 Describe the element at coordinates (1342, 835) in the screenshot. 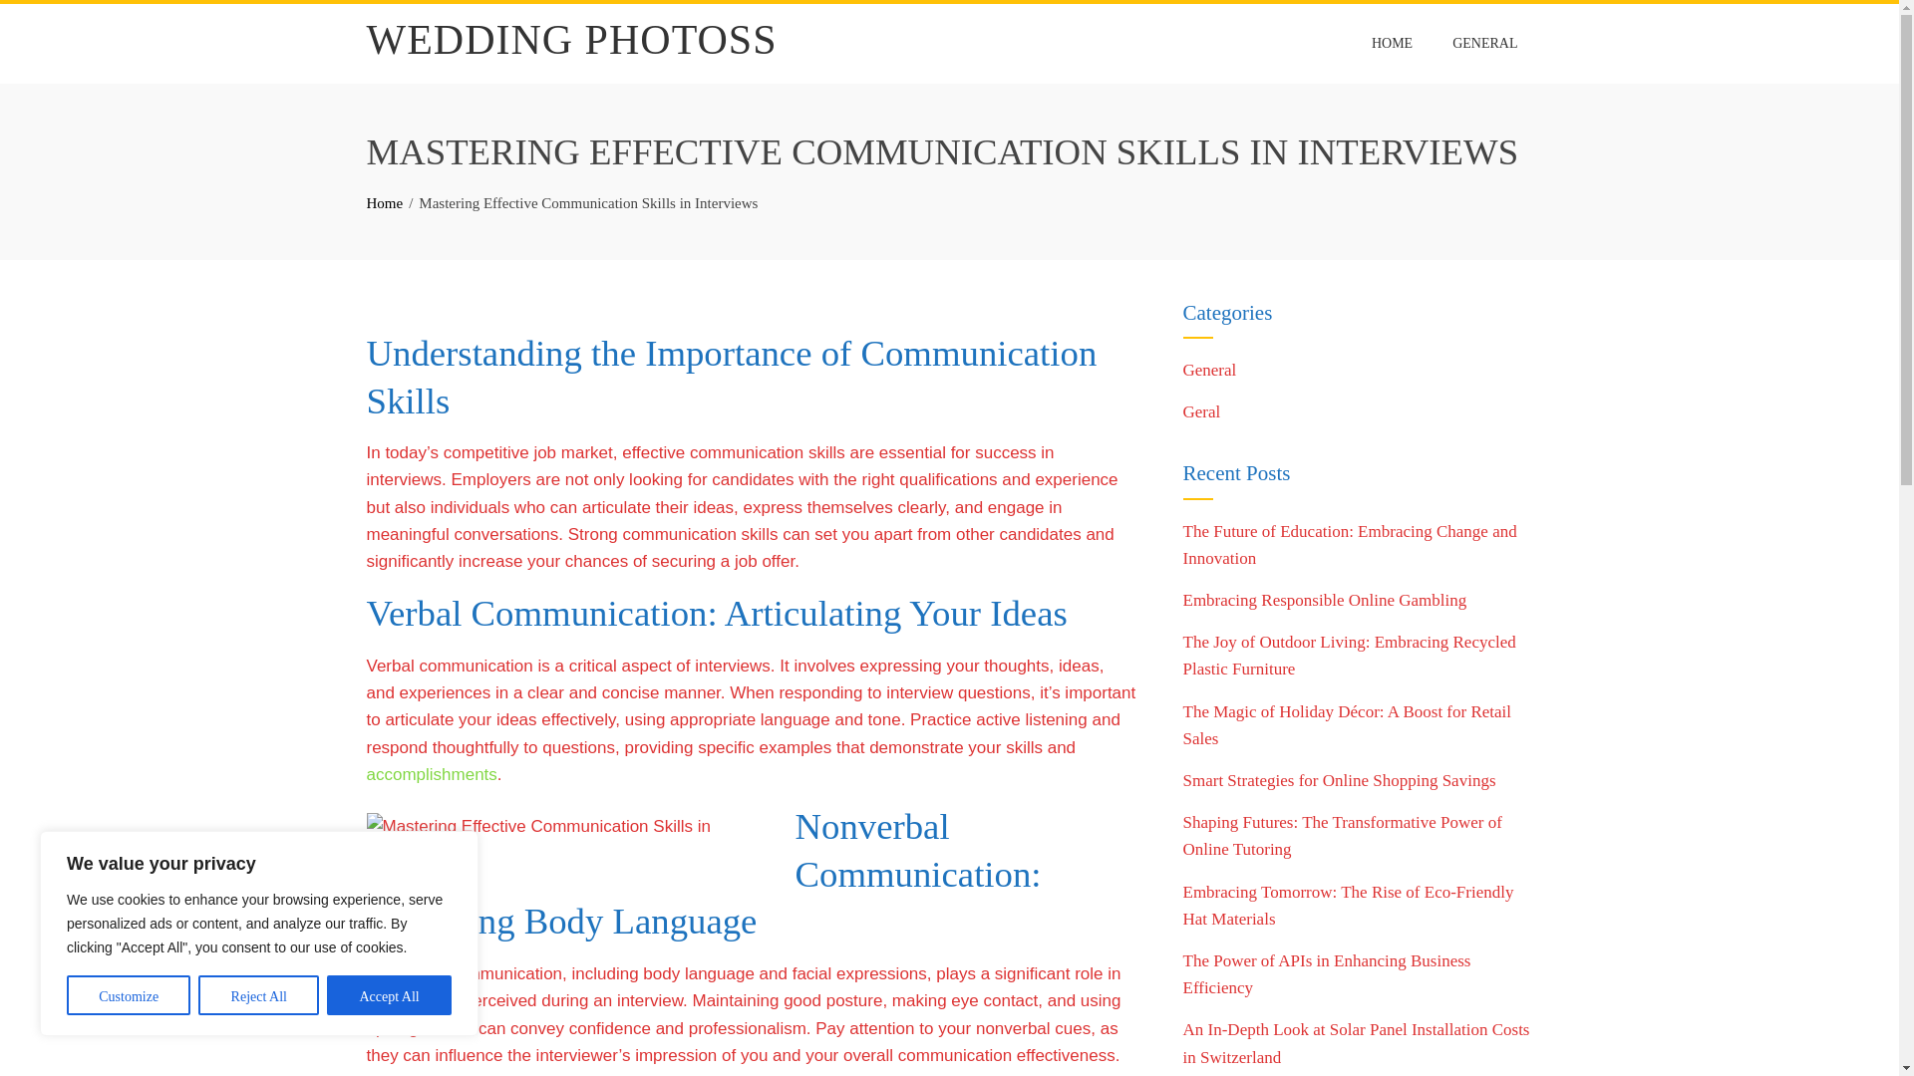

I see `Shaping Futures: The Transformative Power of Online Tutoring` at that location.